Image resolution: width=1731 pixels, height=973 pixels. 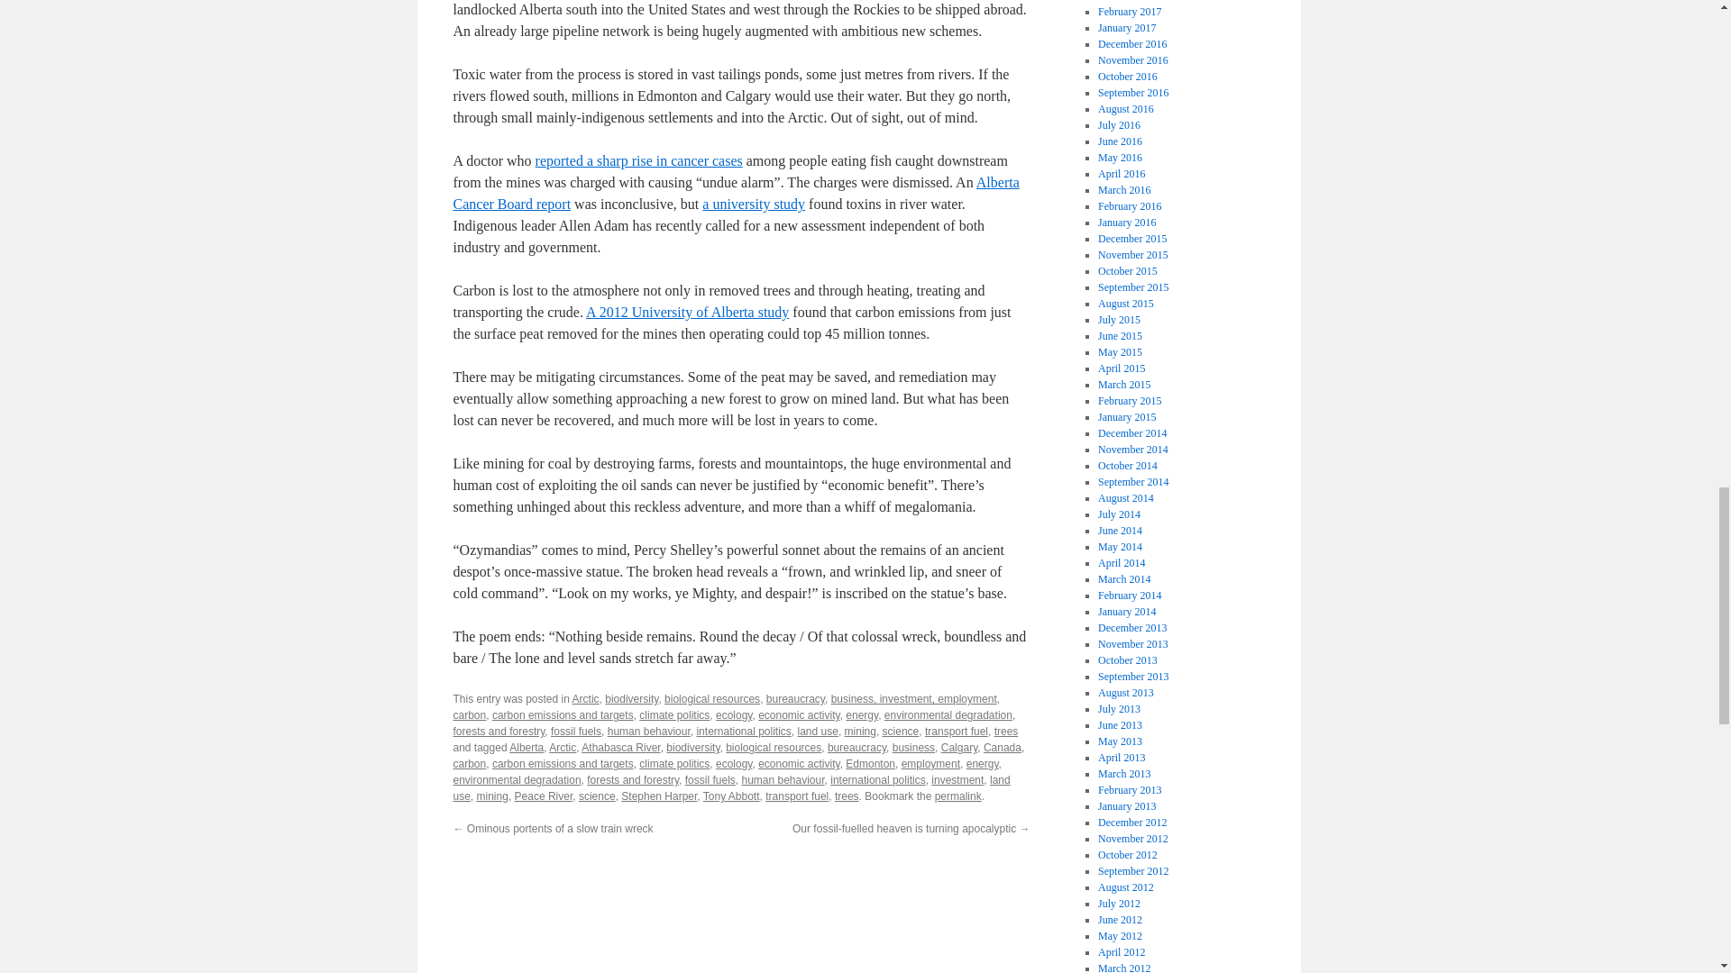 I want to click on bureaucracy, so click(x=795, y=699).